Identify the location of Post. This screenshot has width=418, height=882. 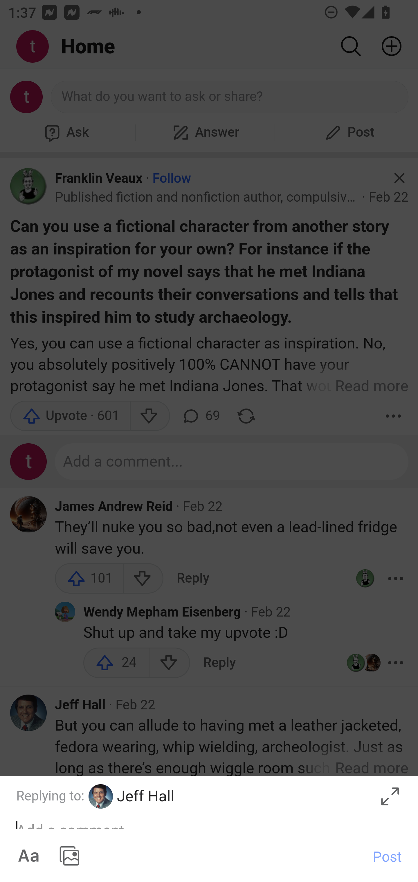
(387, 856).